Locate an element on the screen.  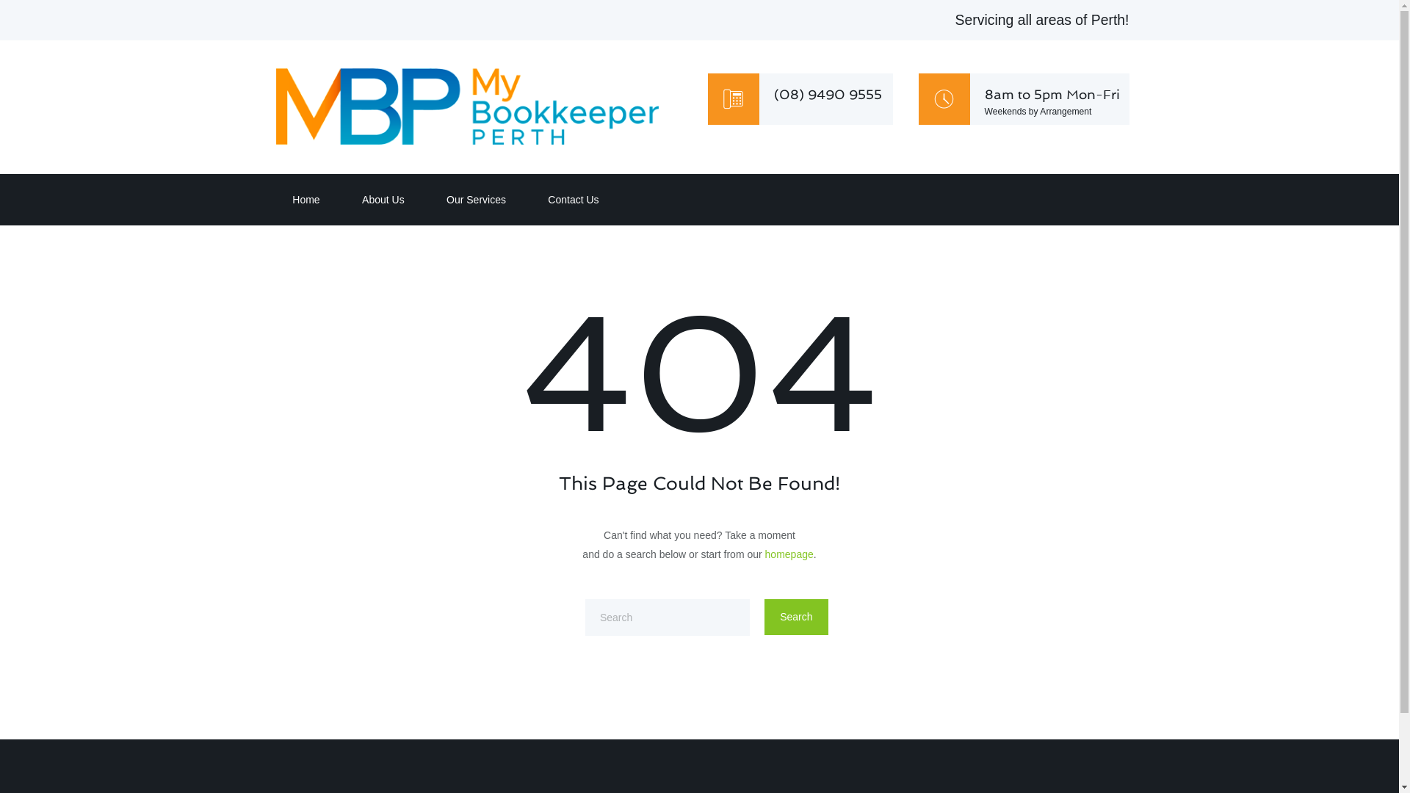
   is located at coordinates (467, 106).